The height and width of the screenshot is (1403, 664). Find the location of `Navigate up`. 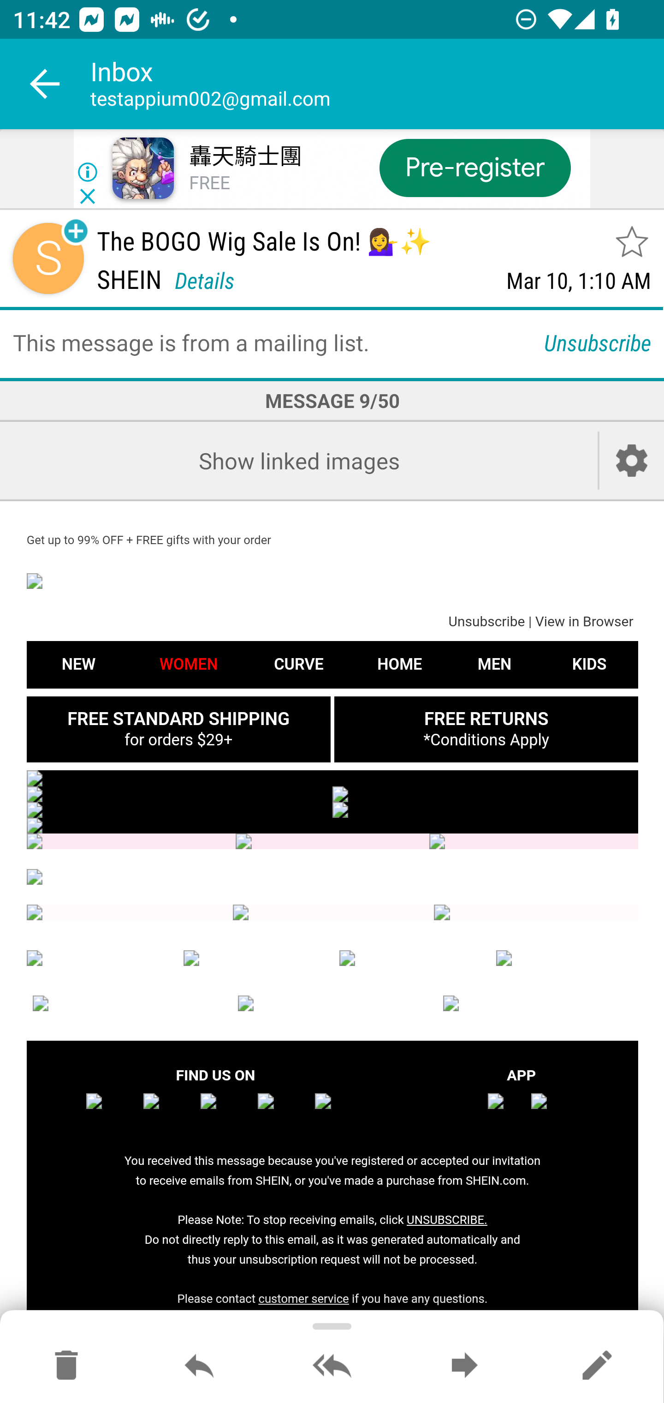

Navigate up is located at coordinates (45, 84).